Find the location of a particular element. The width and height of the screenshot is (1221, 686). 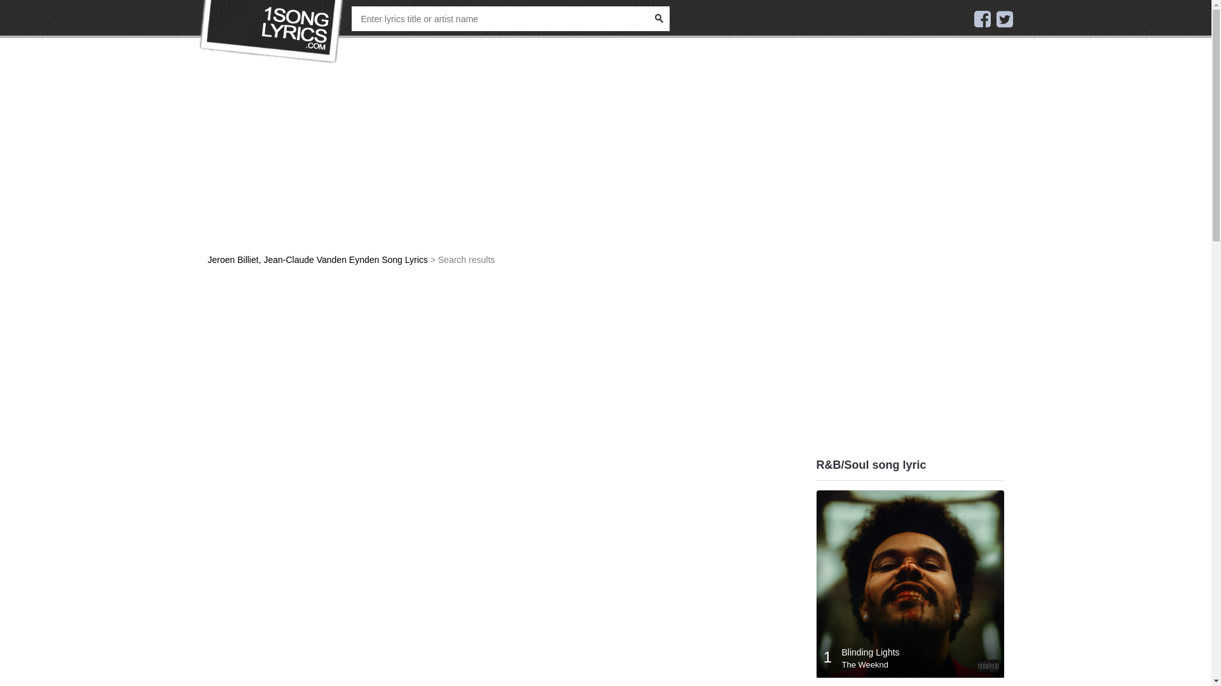

1 Song Lyrics is located at coordinates (272, 32).